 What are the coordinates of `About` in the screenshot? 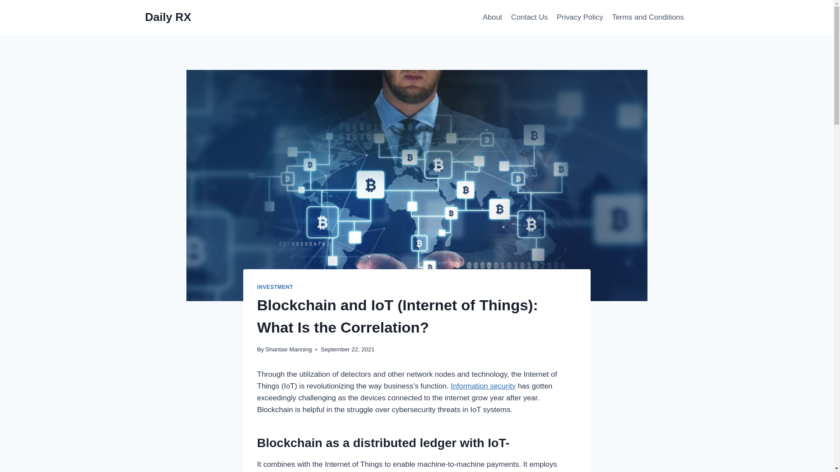 It's located at (492, 17).